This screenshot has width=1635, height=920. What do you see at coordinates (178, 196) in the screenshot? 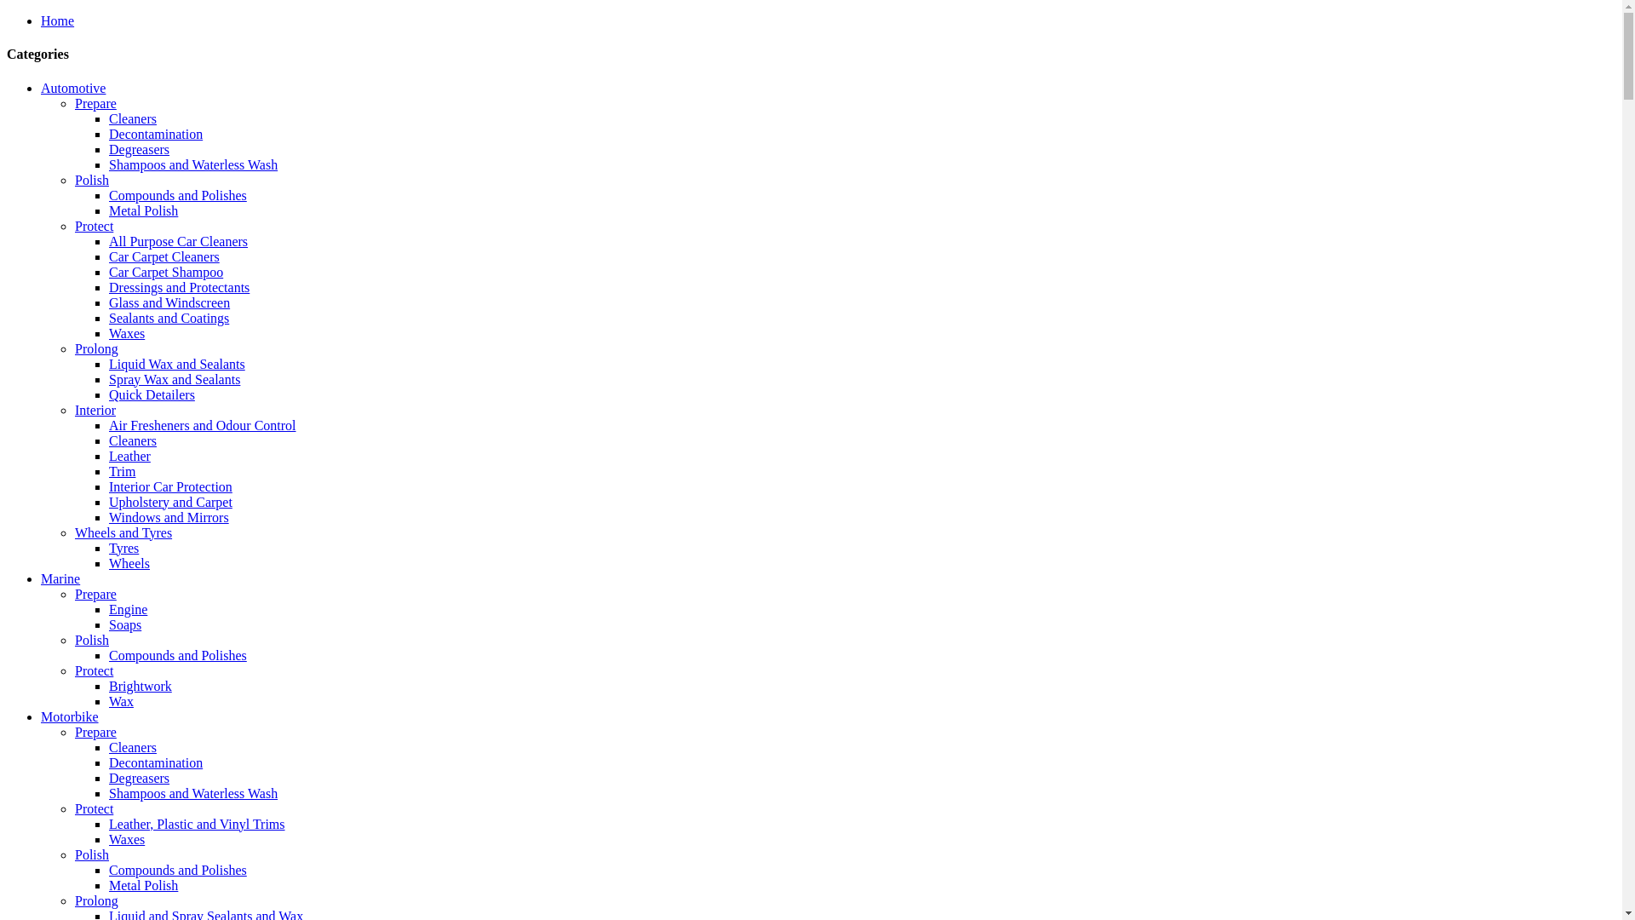
I see `Compounds and Polishes` at bounding box center [178, 196].